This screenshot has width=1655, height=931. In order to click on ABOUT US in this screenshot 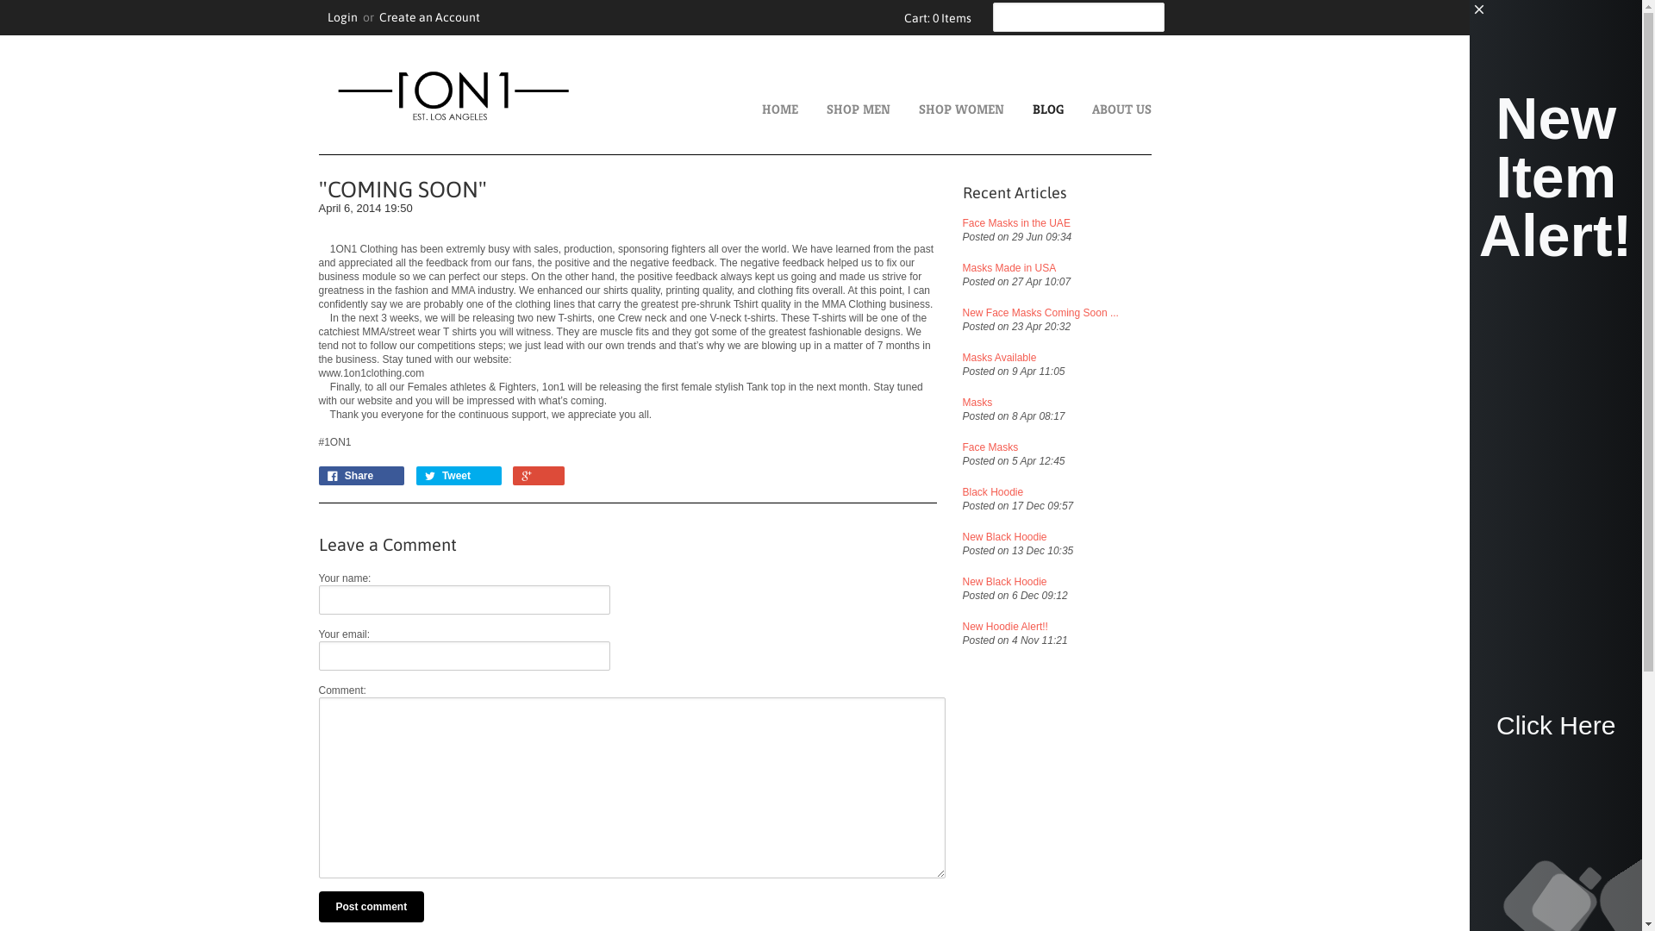, I will do `click(1195, 109)`.